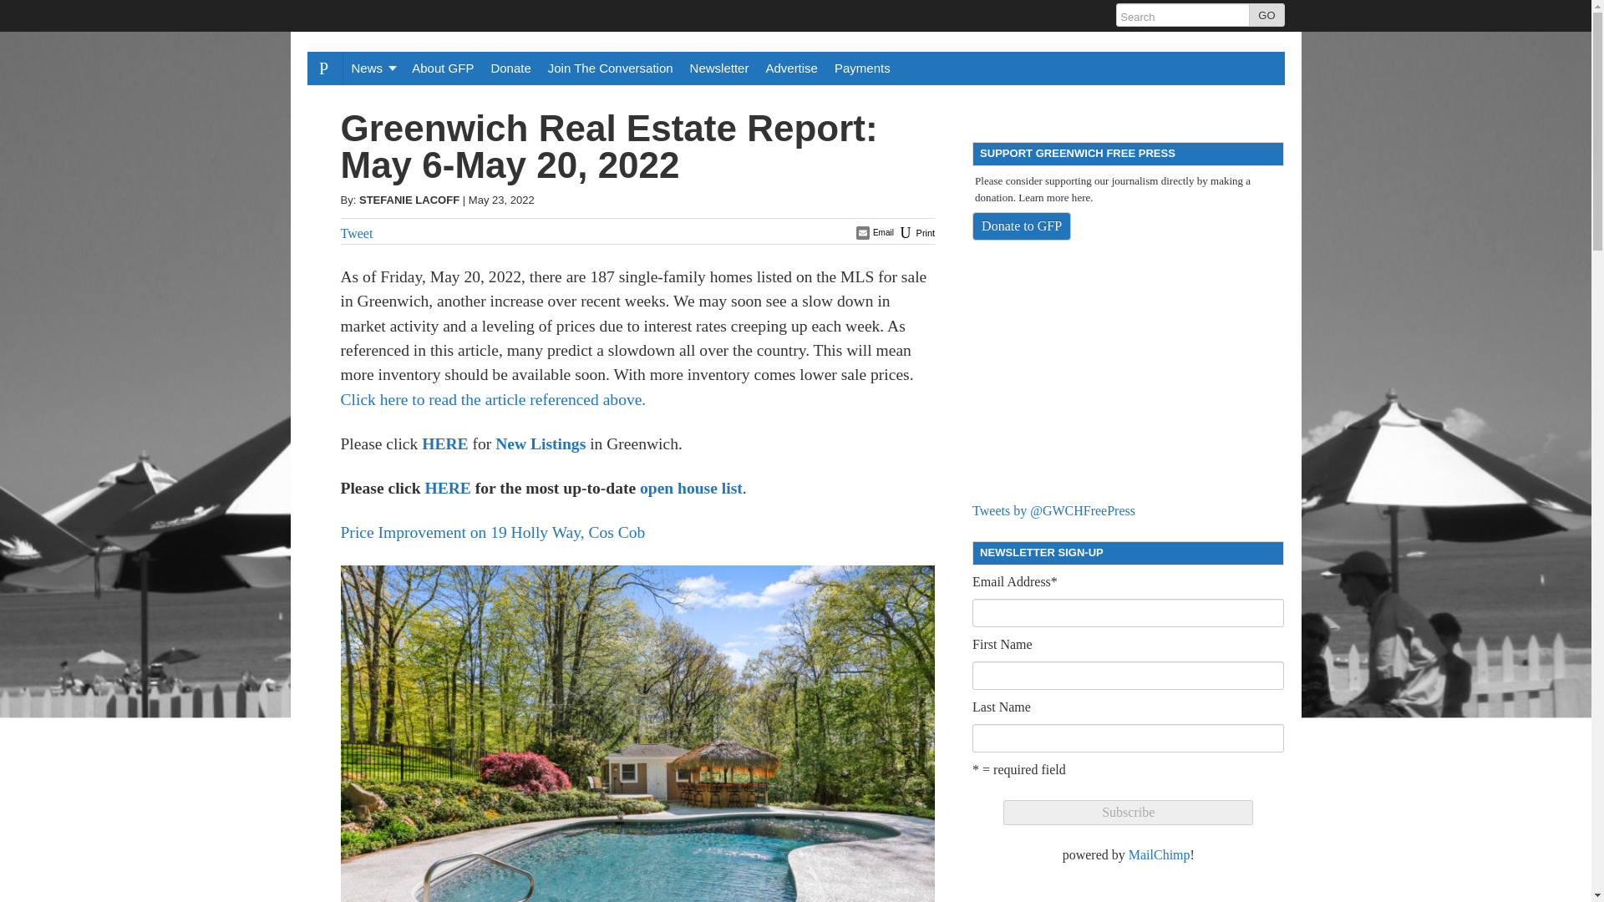  Describe the element at coordinates (540, 443) in the screenshot. I see `New Listings` at that location.